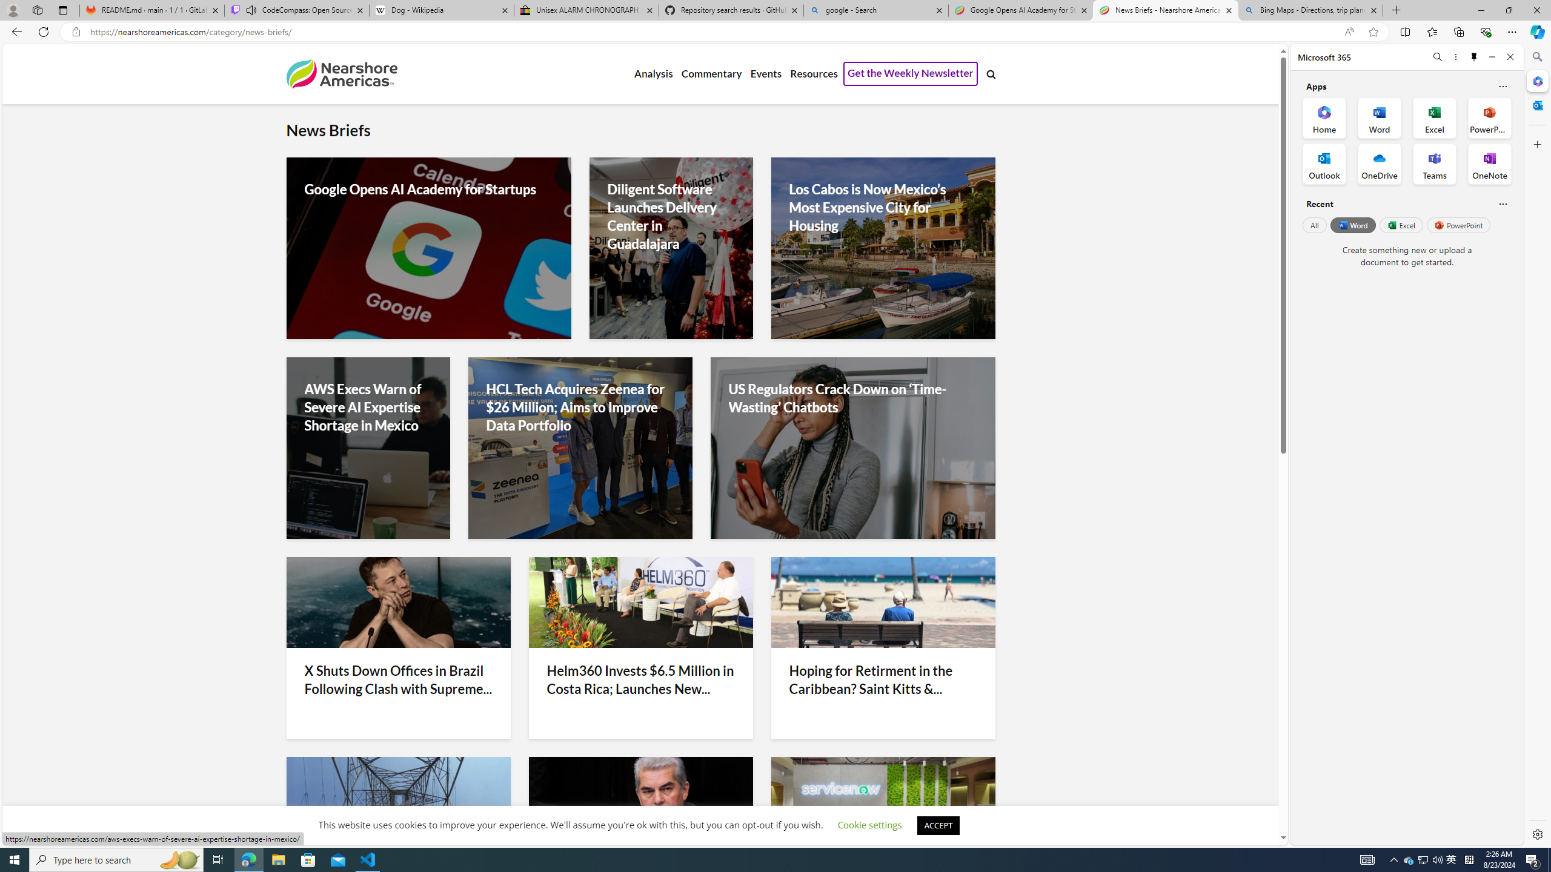 The height and width of the screenshot is (872, 1551). Describe the element at coordinates (428, 190) in the screenshot. I see `Google Opens AI Academy for Startups` at that location.